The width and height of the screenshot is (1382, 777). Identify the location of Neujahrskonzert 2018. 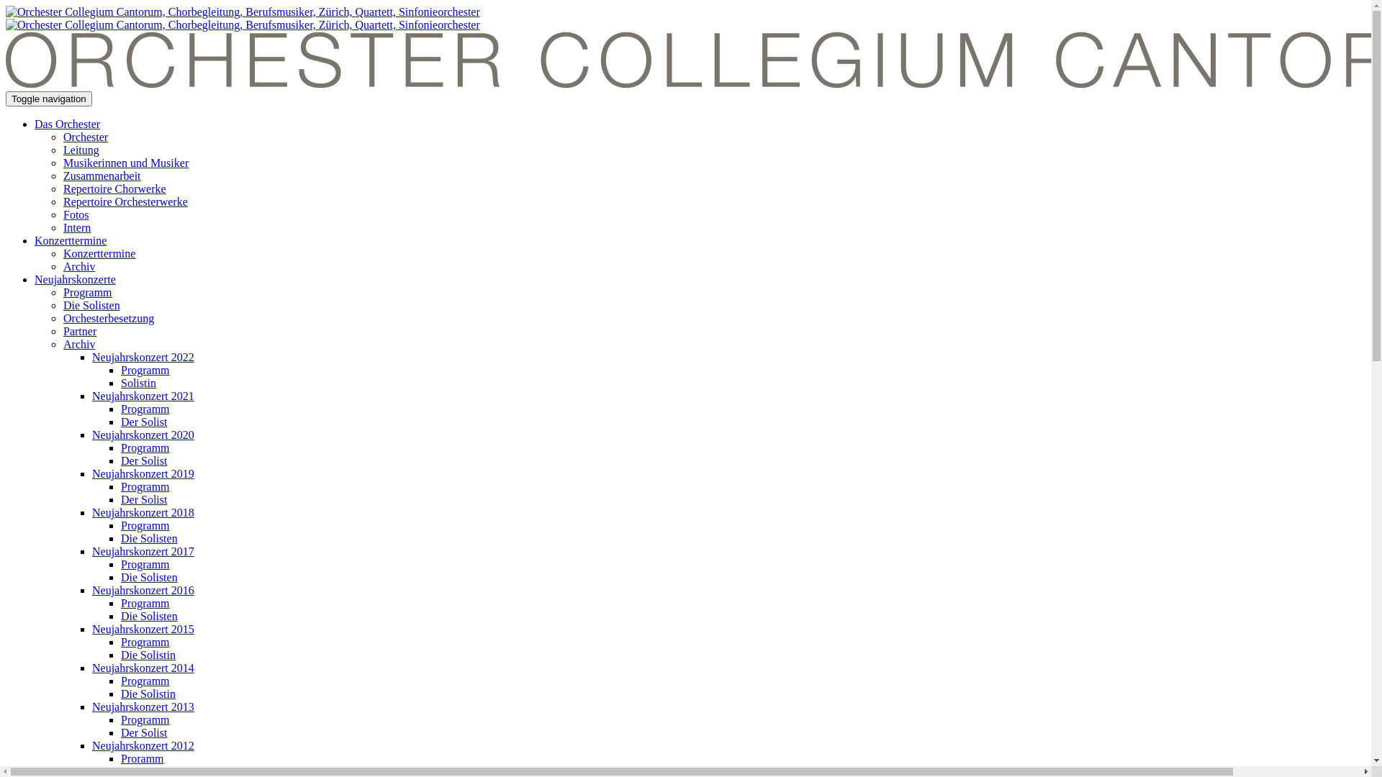
(143, 512).